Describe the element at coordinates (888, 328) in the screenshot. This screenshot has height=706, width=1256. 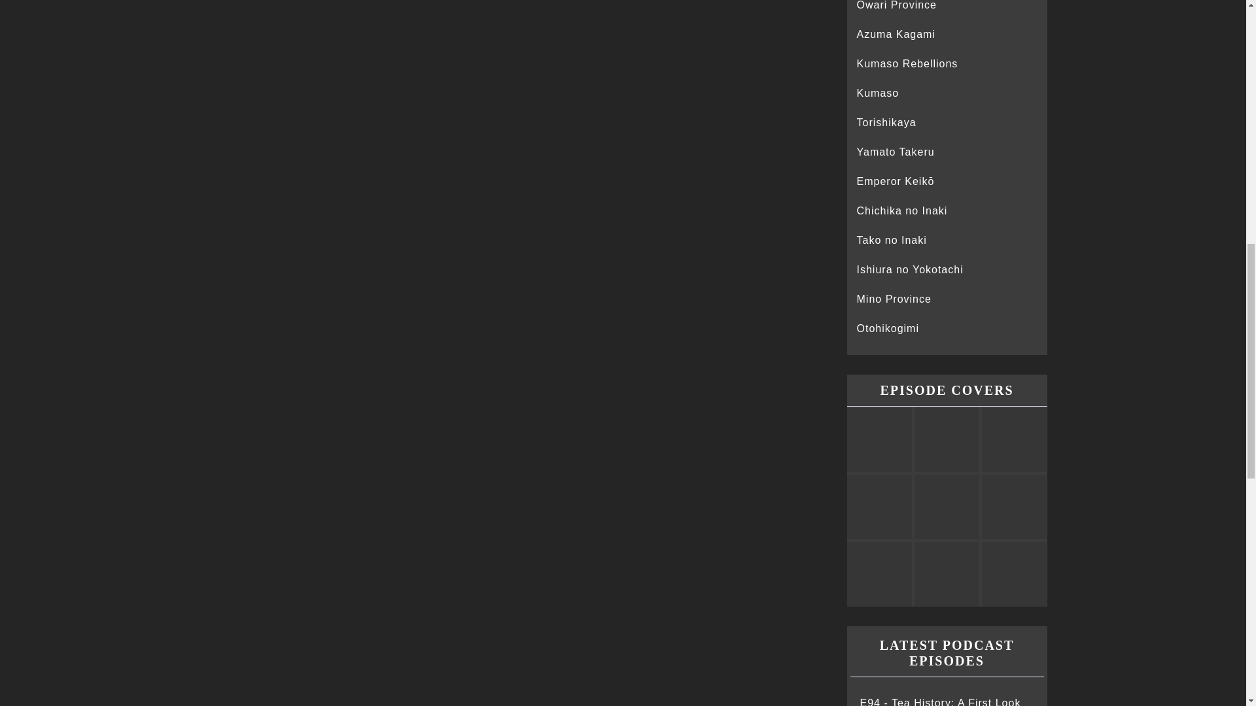
I see `Otohikogimi` at that location.